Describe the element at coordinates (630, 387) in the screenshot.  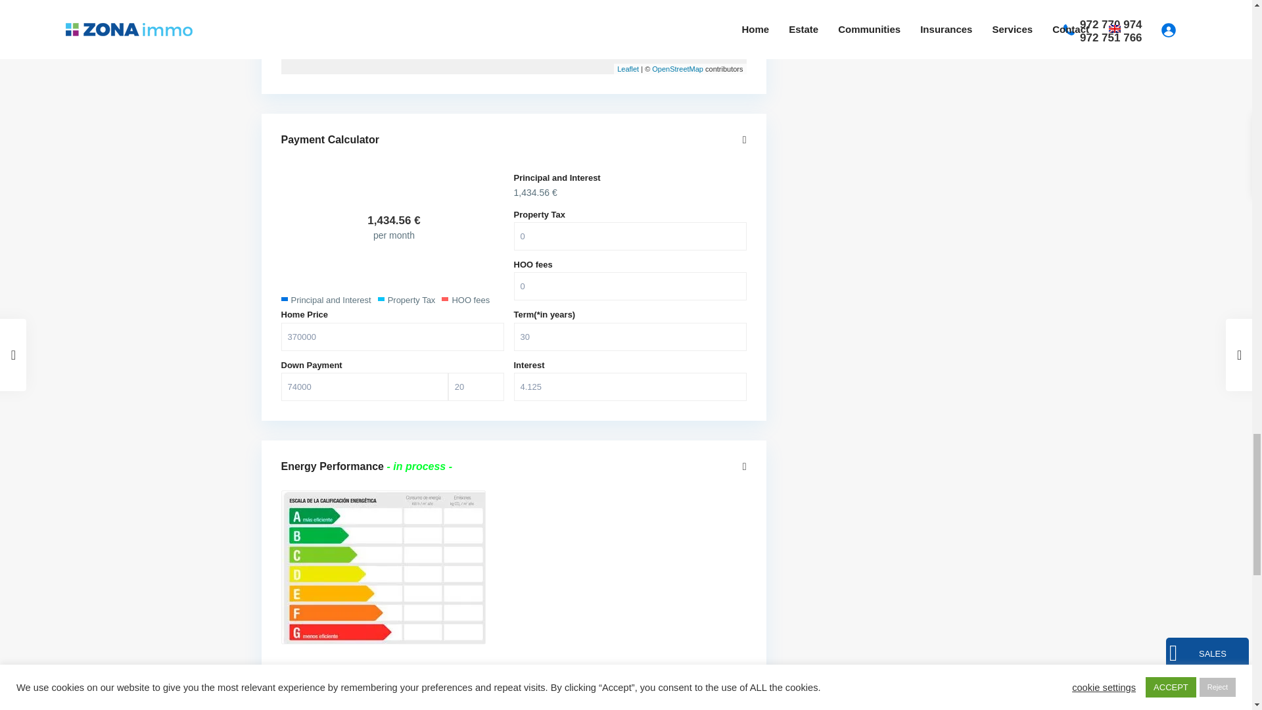
I see `4.125` at that location.